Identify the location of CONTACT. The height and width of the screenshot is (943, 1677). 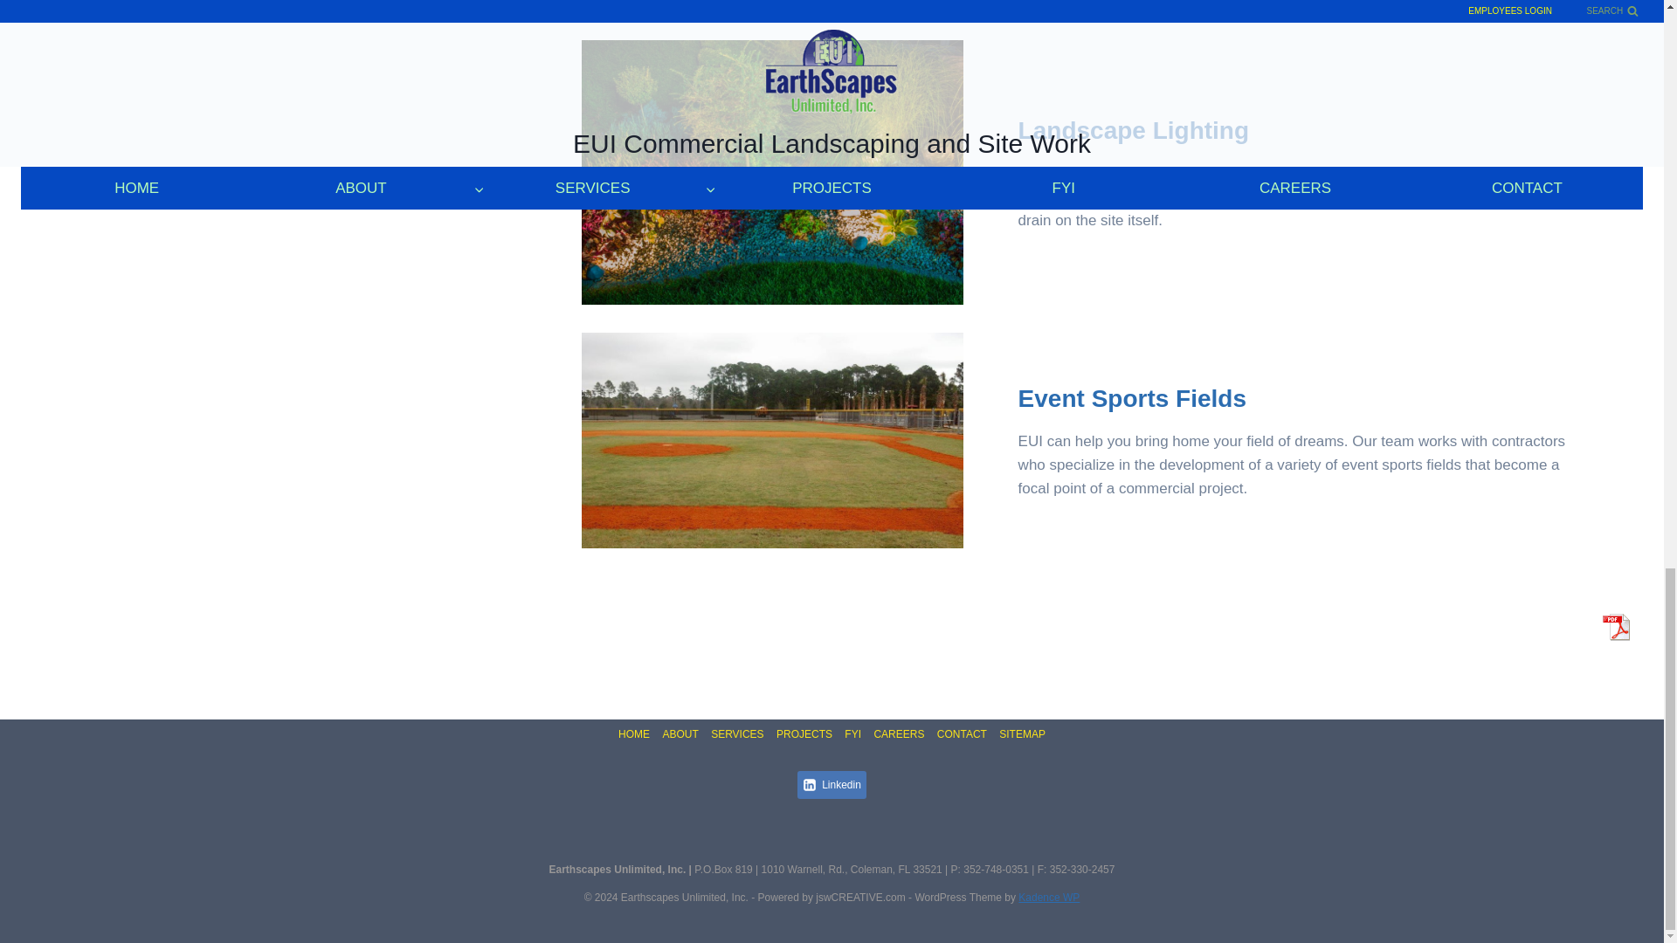
(961, 735).